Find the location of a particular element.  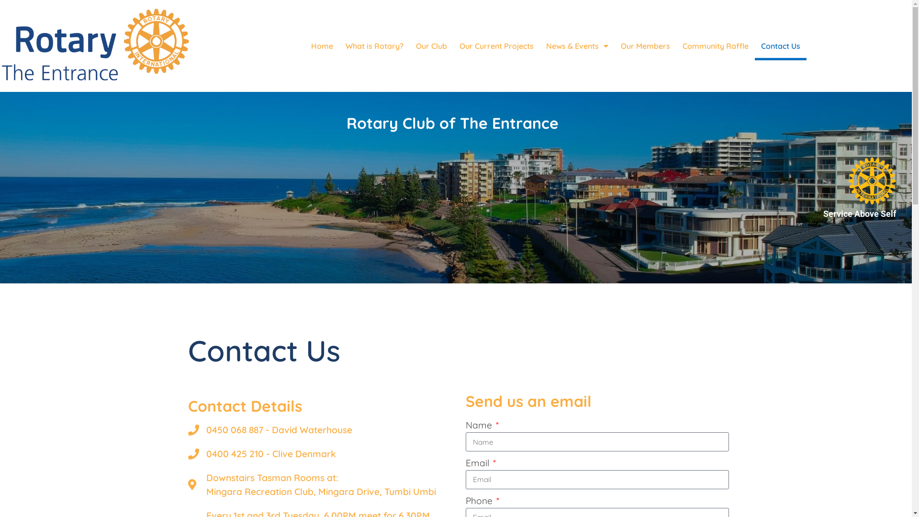

Contact Us is located at coordinates (781, 46).